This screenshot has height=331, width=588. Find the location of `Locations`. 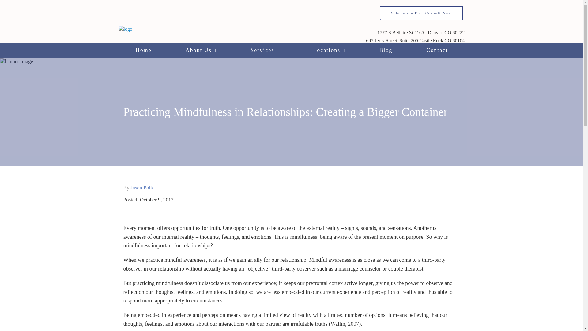

Locations is located at coordinates (329, 51).